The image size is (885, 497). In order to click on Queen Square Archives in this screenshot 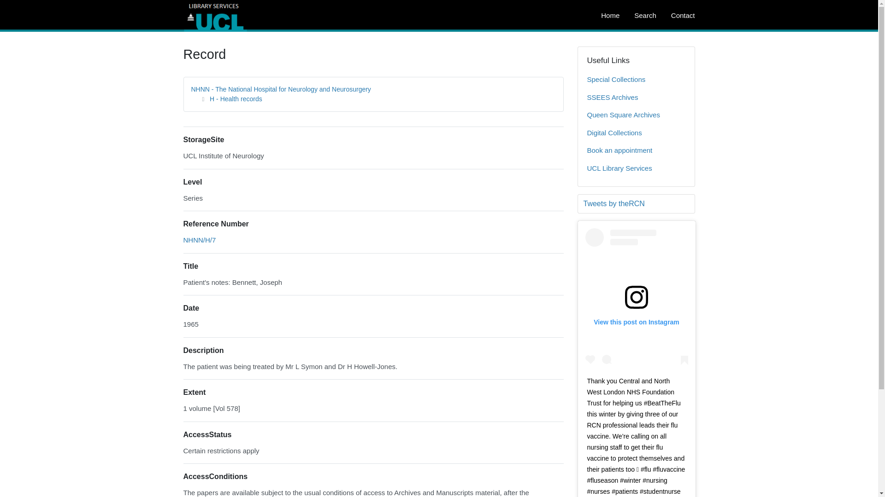, I will do `click(636, 115)`.